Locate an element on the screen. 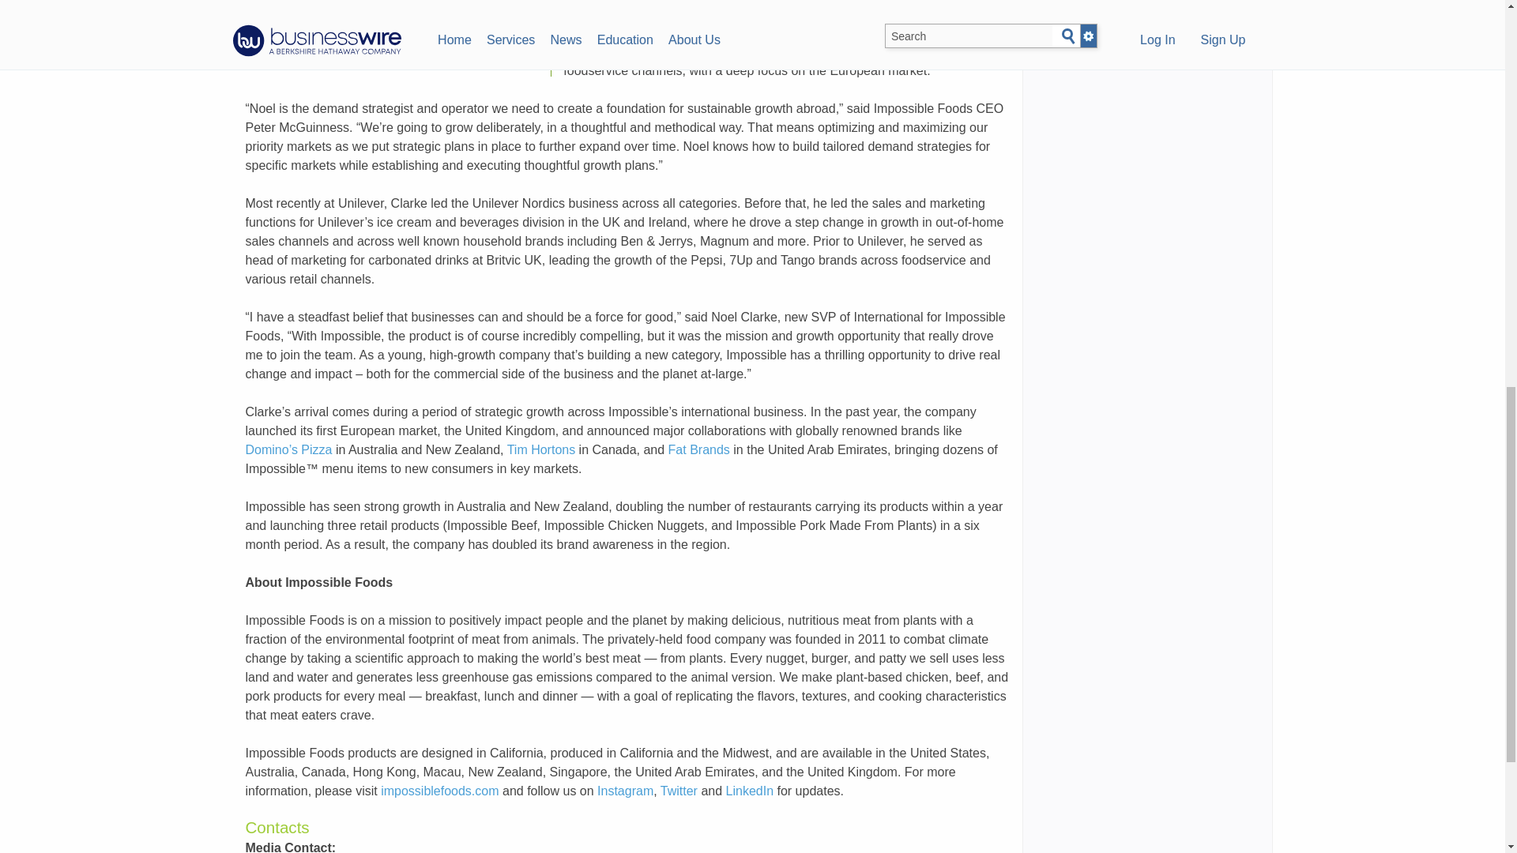 The height and width of the screenshot is (853, 1517). Twitter is located at coordinates (679, 790).